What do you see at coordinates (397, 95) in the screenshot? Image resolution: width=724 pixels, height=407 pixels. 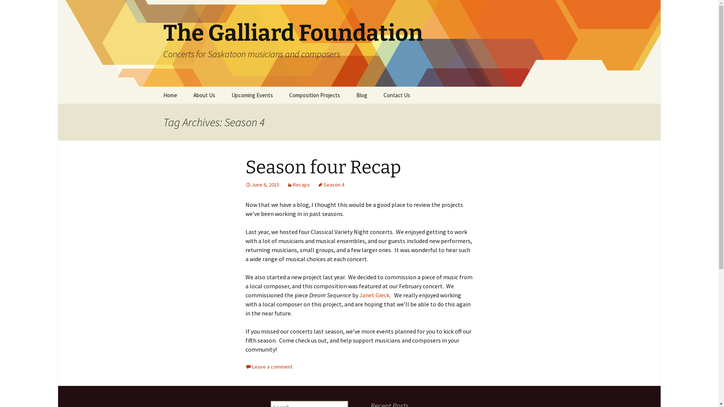 I see `Contact Us` at bounding box center [397, 95].